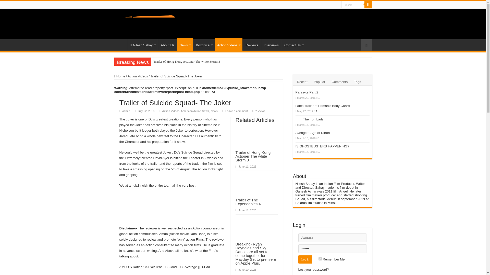  I want to click on Log in, so click(305, 259).